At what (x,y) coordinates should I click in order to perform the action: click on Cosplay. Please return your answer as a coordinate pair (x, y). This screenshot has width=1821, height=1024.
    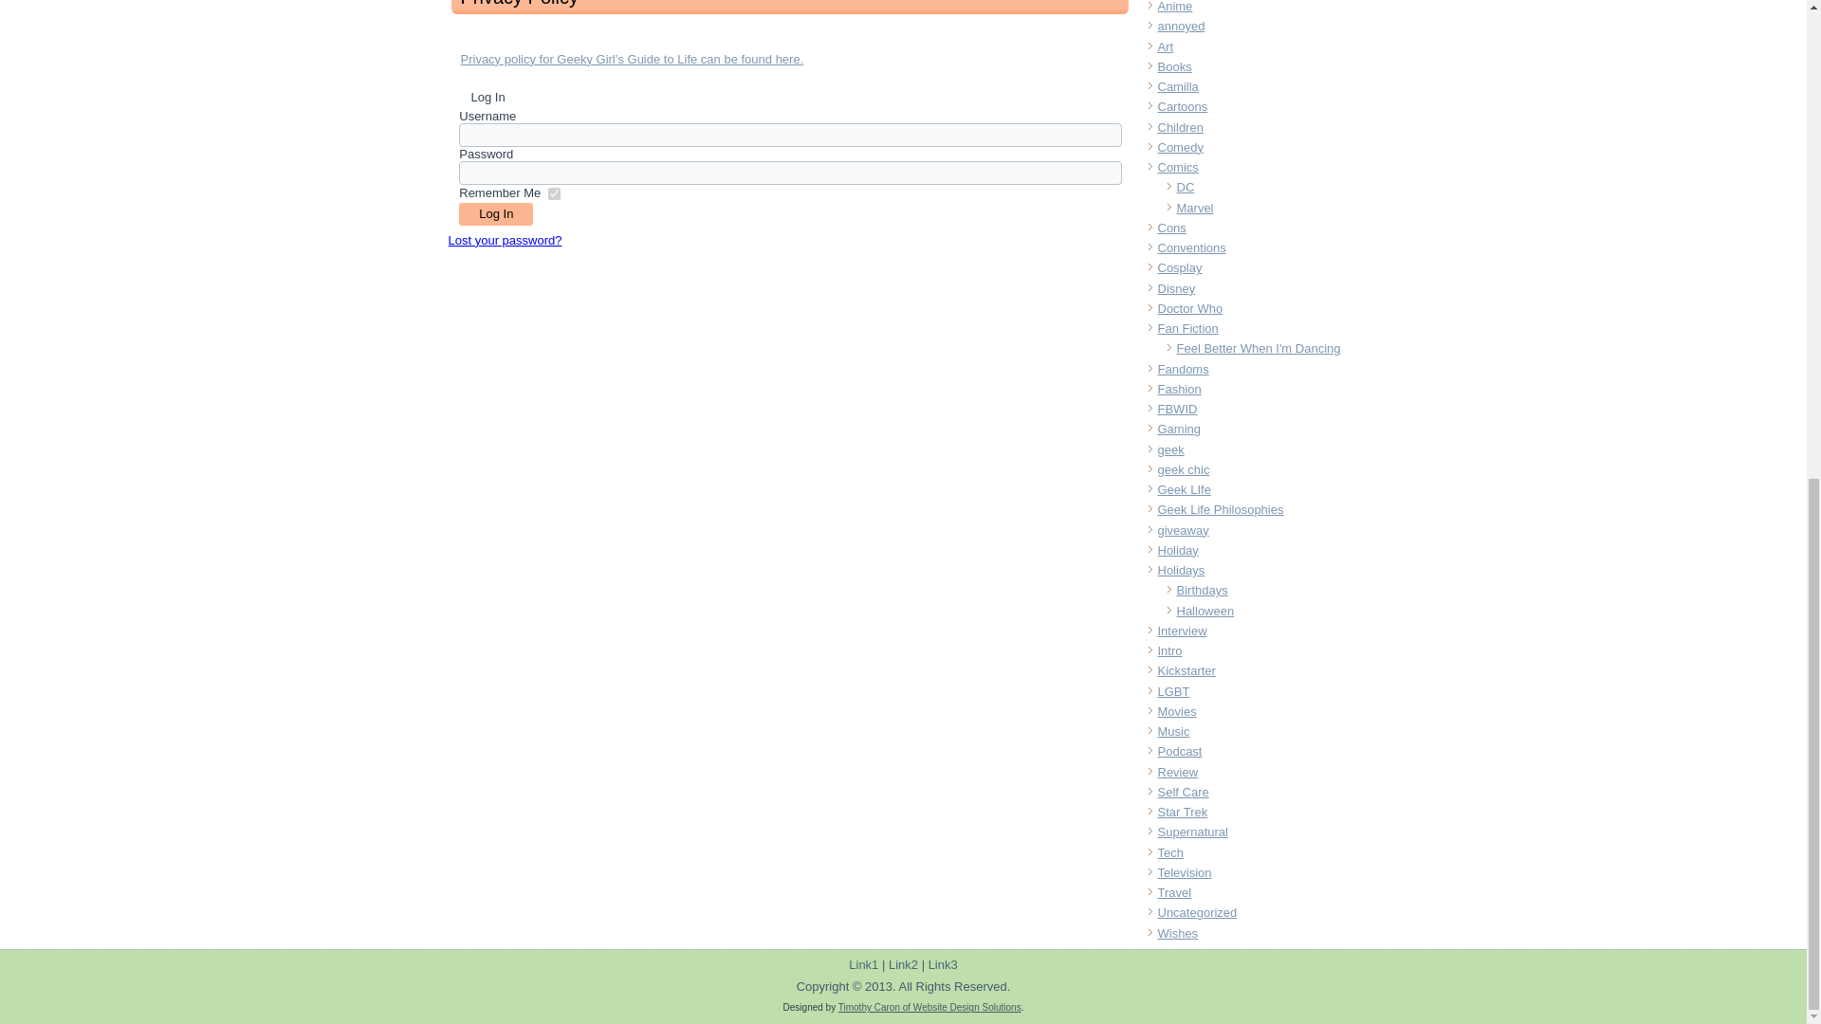
    Looking at the image, I should click on (1179, 267).